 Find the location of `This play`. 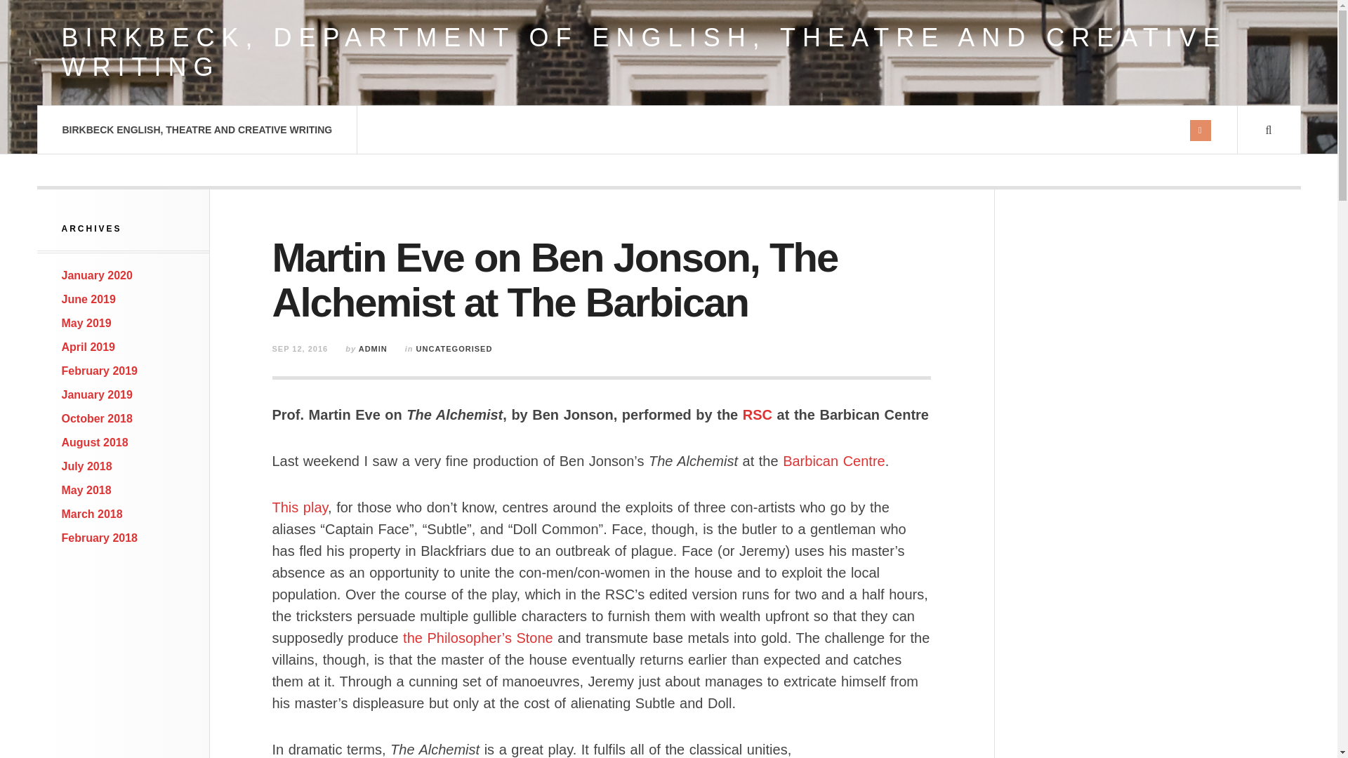

This play is located at coordinates (300, 507).